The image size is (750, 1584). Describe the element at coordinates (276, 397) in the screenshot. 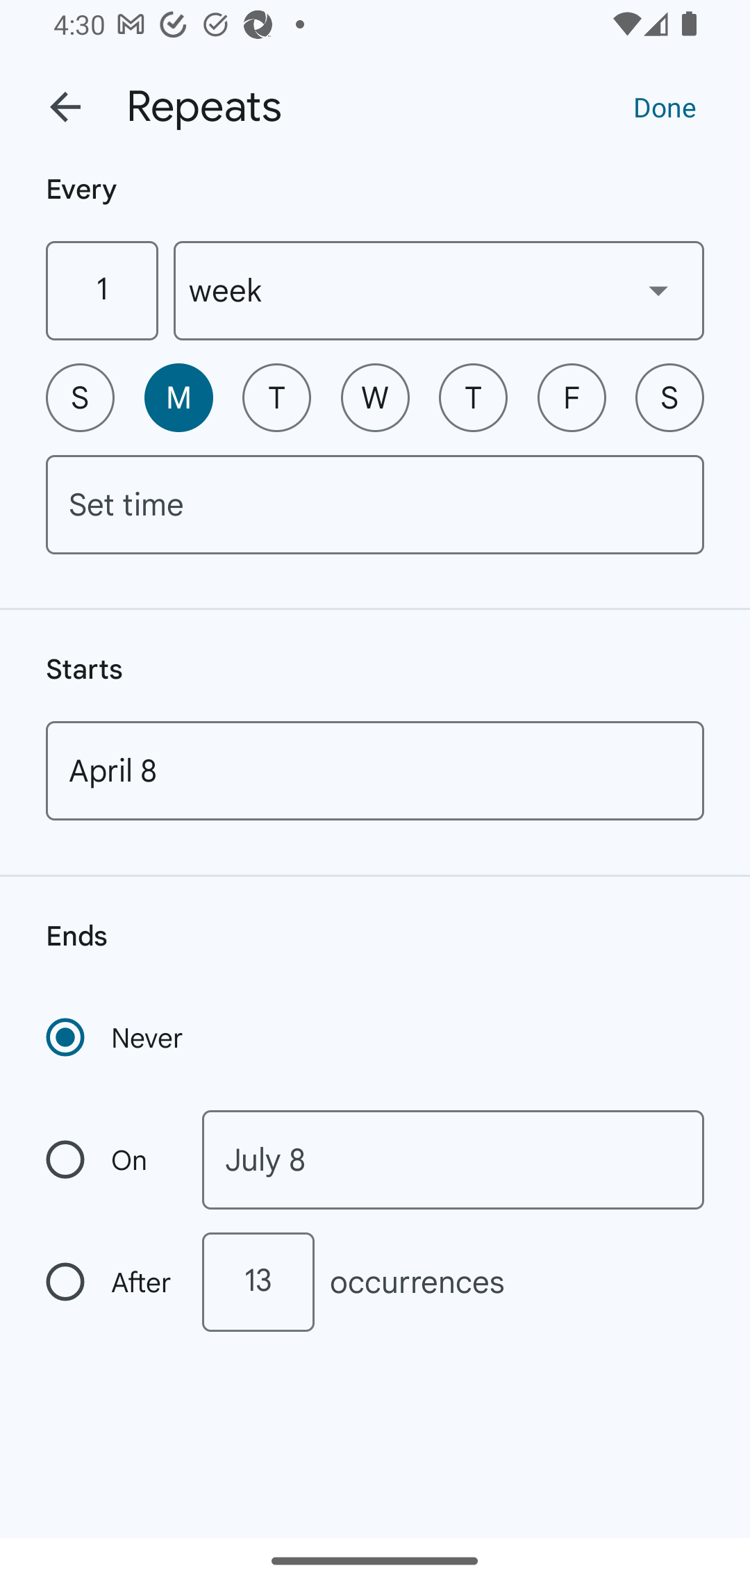

I see `T Tuesday` at that location.